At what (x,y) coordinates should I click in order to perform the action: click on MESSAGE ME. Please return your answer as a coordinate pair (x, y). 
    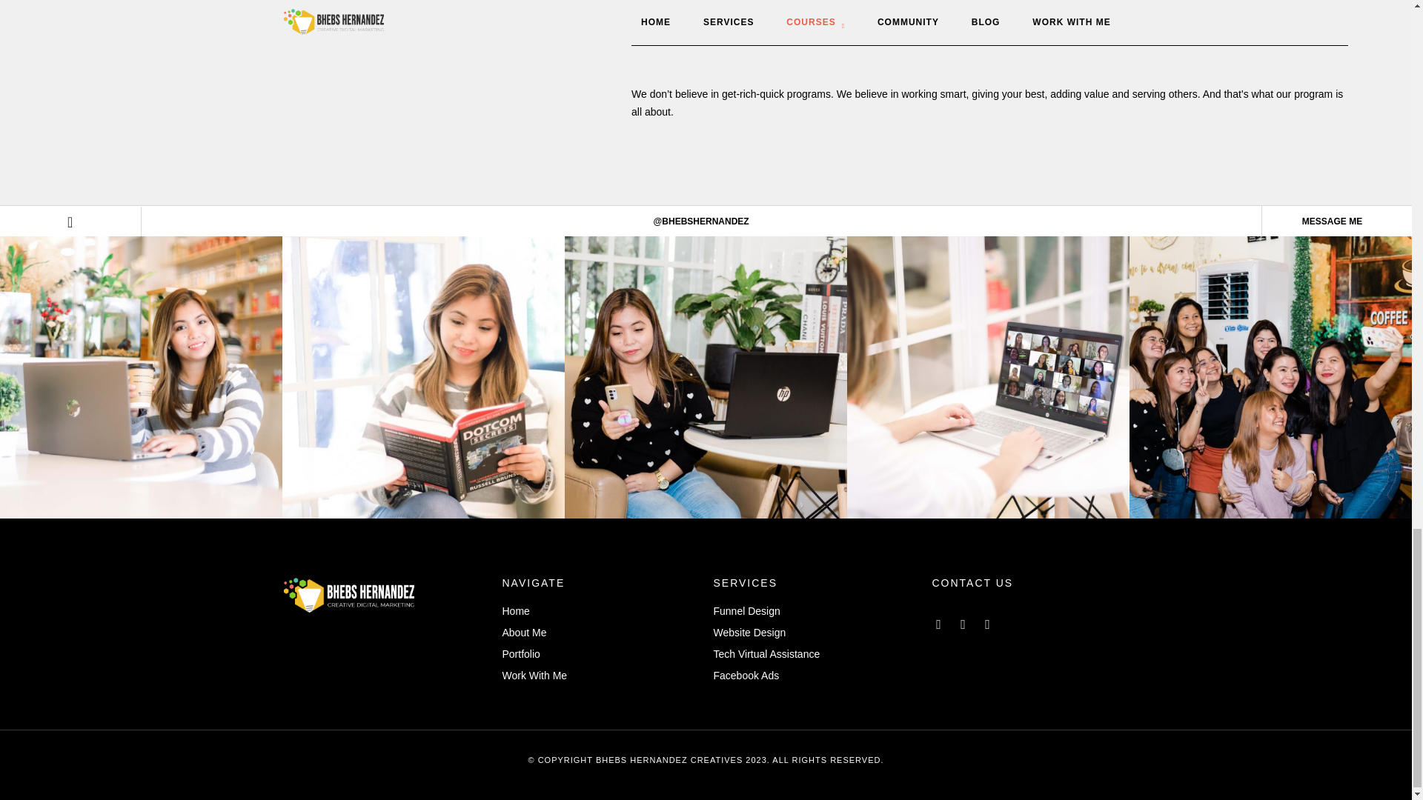
    Looking at the image, I should click on (1331, 221).